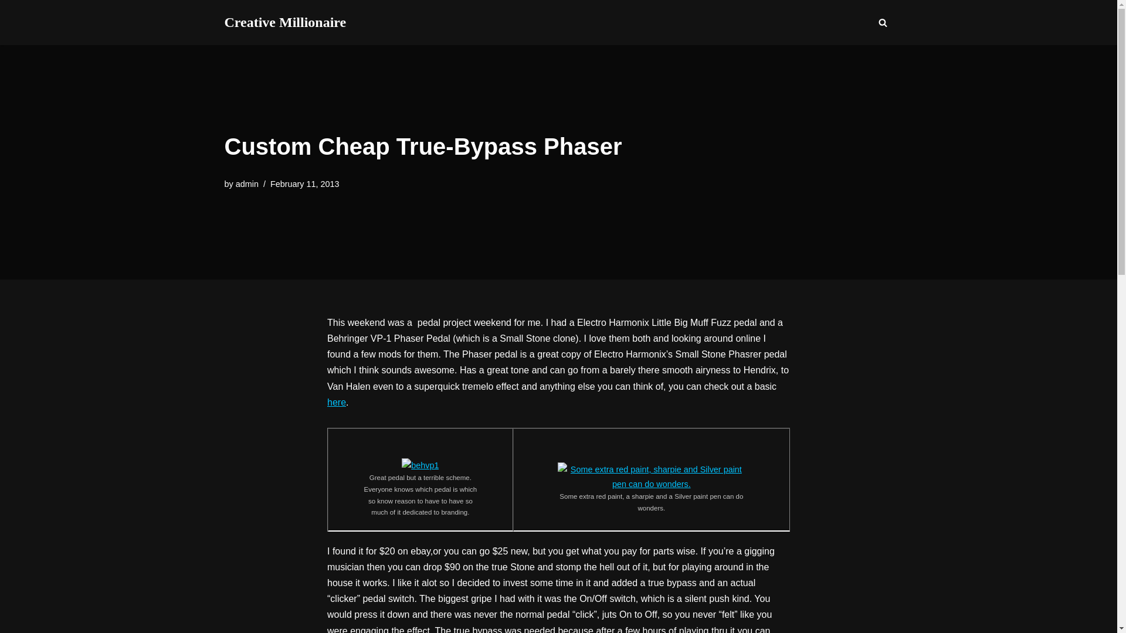  Describe the element at coordinates (247, 183) in the screenshot. I see `Posts by admin` at that location.